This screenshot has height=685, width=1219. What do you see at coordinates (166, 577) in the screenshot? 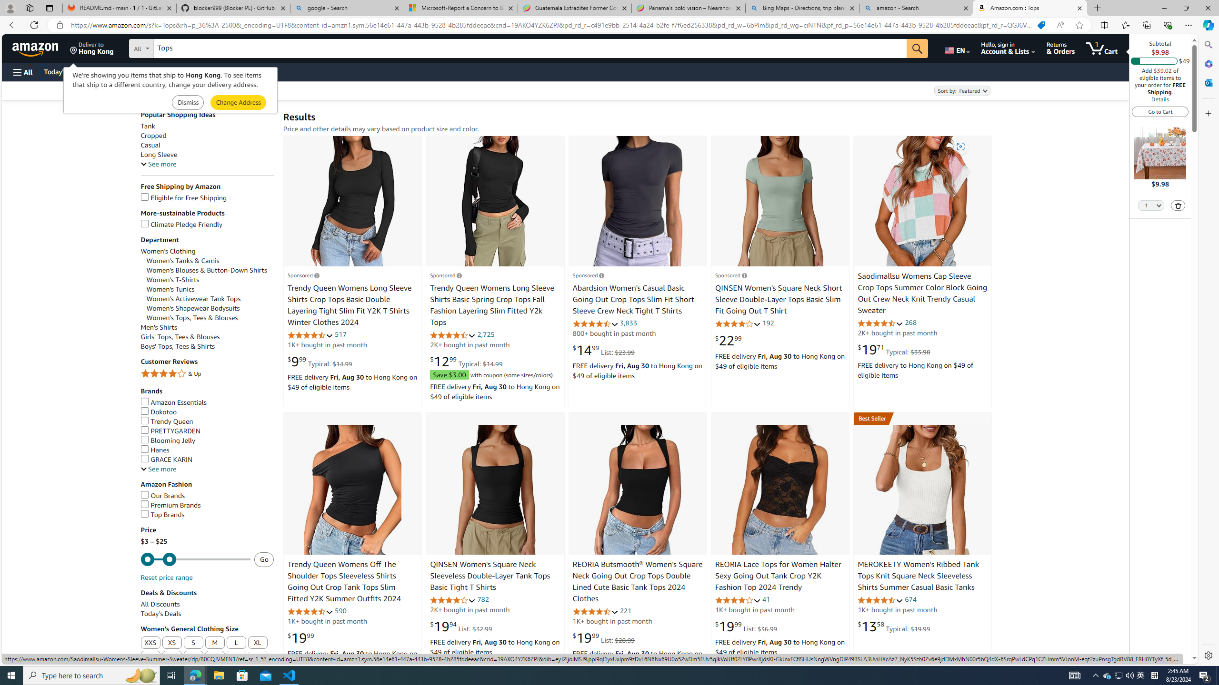
I see `Reset price range` at bounding box center [166, 577].